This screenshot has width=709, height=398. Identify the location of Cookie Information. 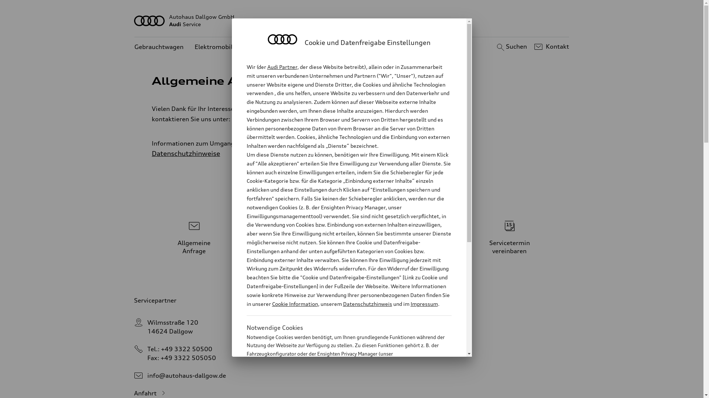
(295, 304).